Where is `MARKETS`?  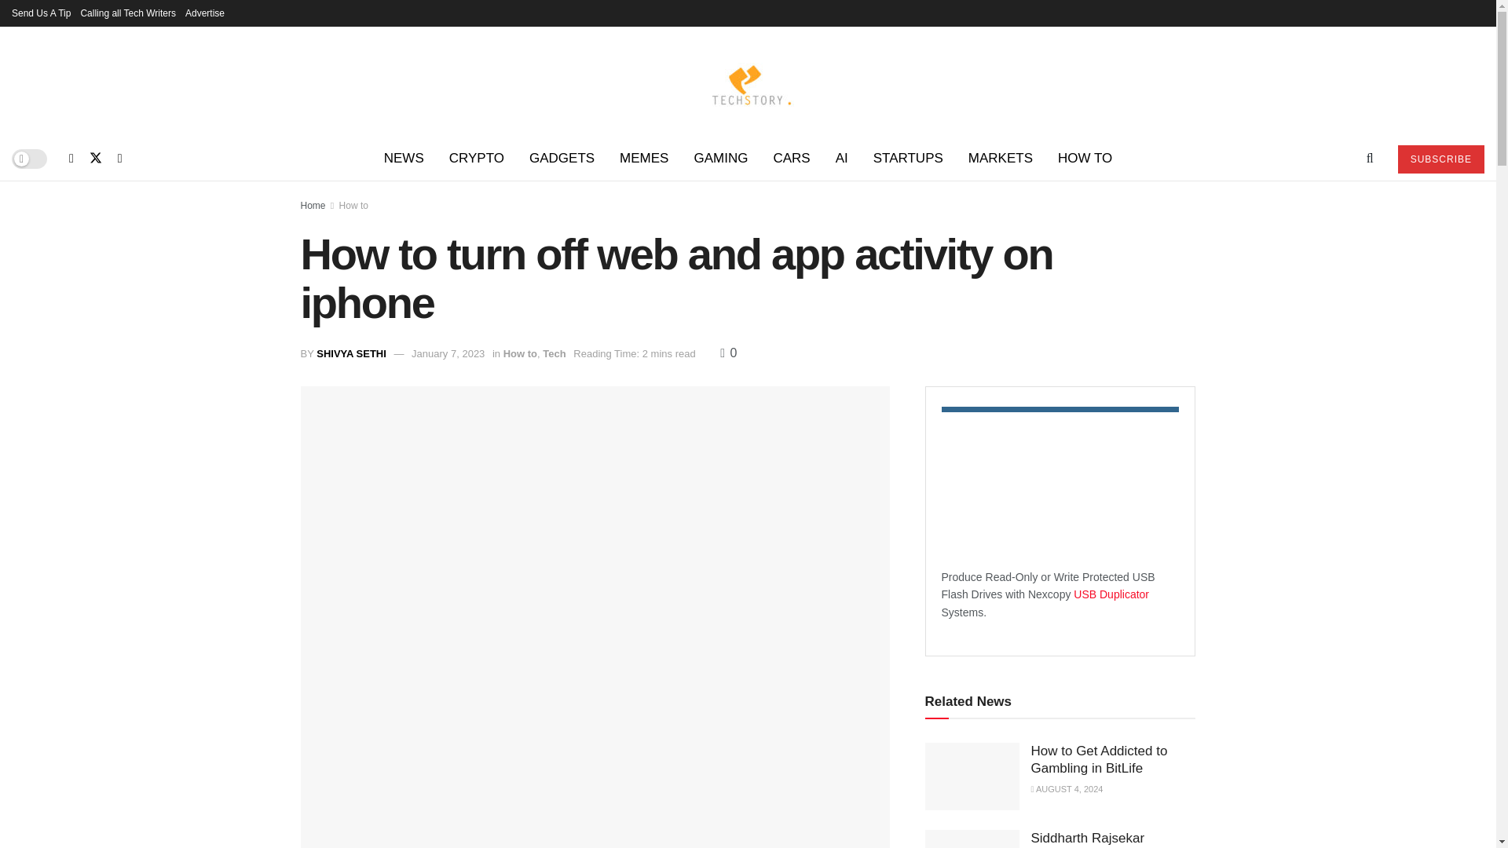
MARKETS is located at coordinates (1001, 159).